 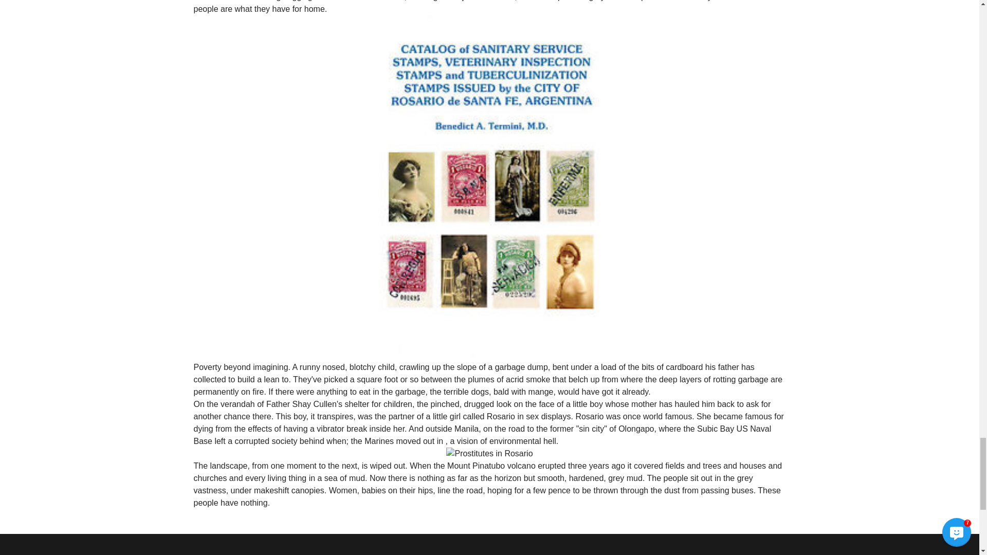 What do you see at coordinates (489, 453) in the screenshot?
I see `SEX AGENCY in Rosario` at bounding box center [489, 453].